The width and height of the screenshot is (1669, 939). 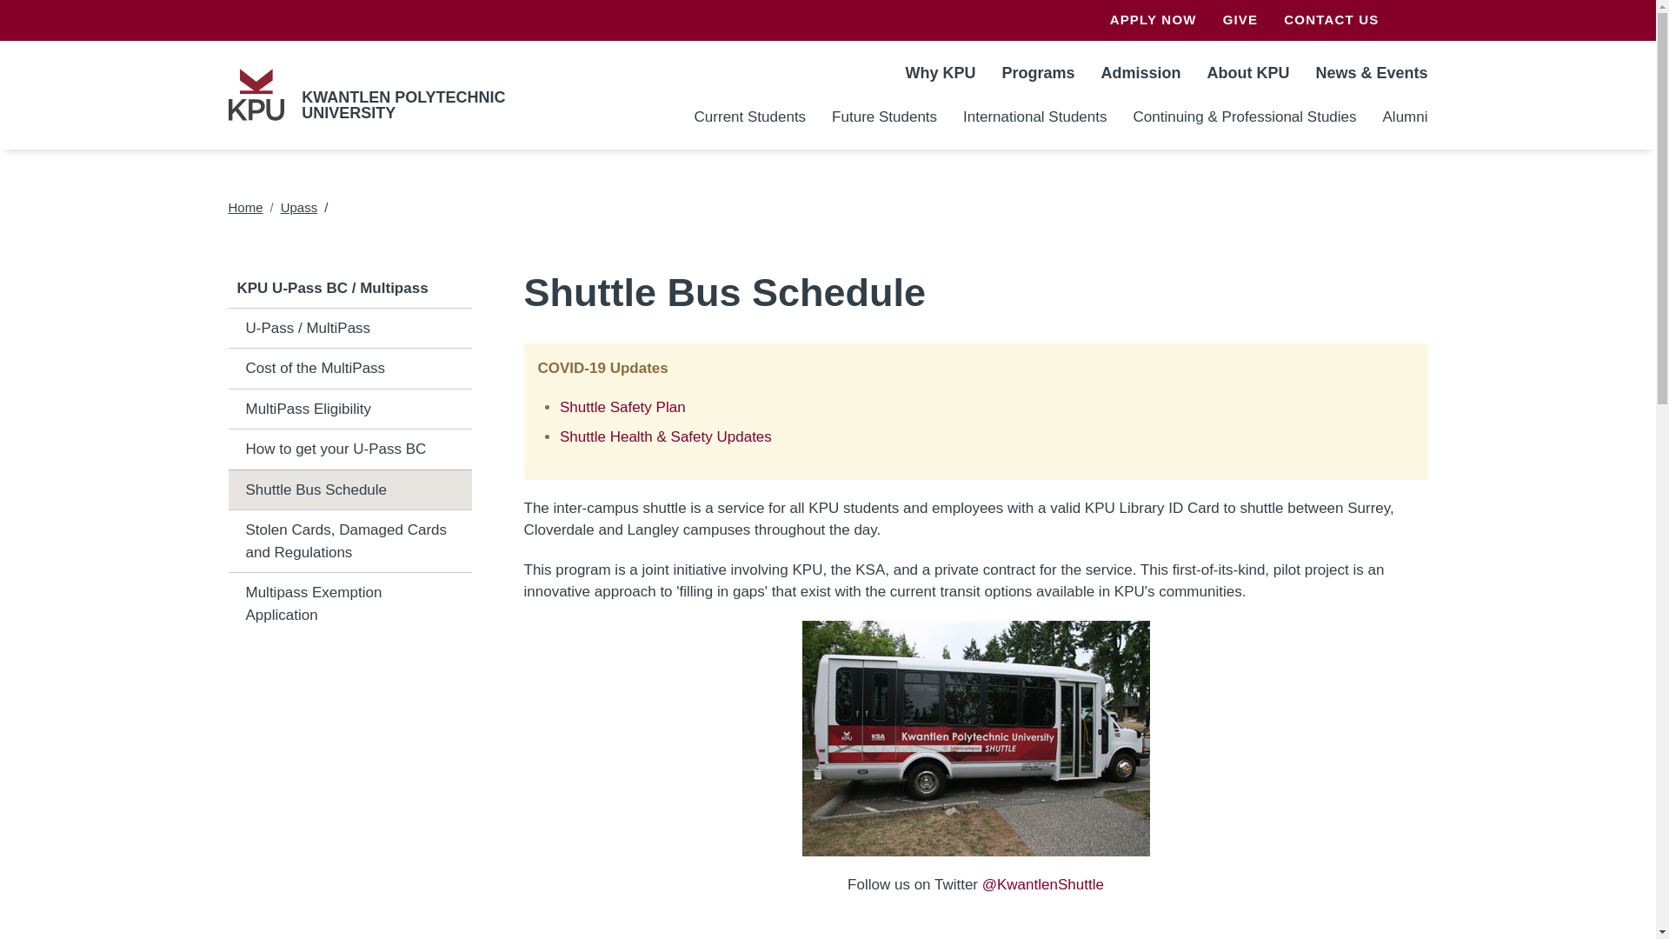 I want to click on About KPU, so click(x=1247, y=71).